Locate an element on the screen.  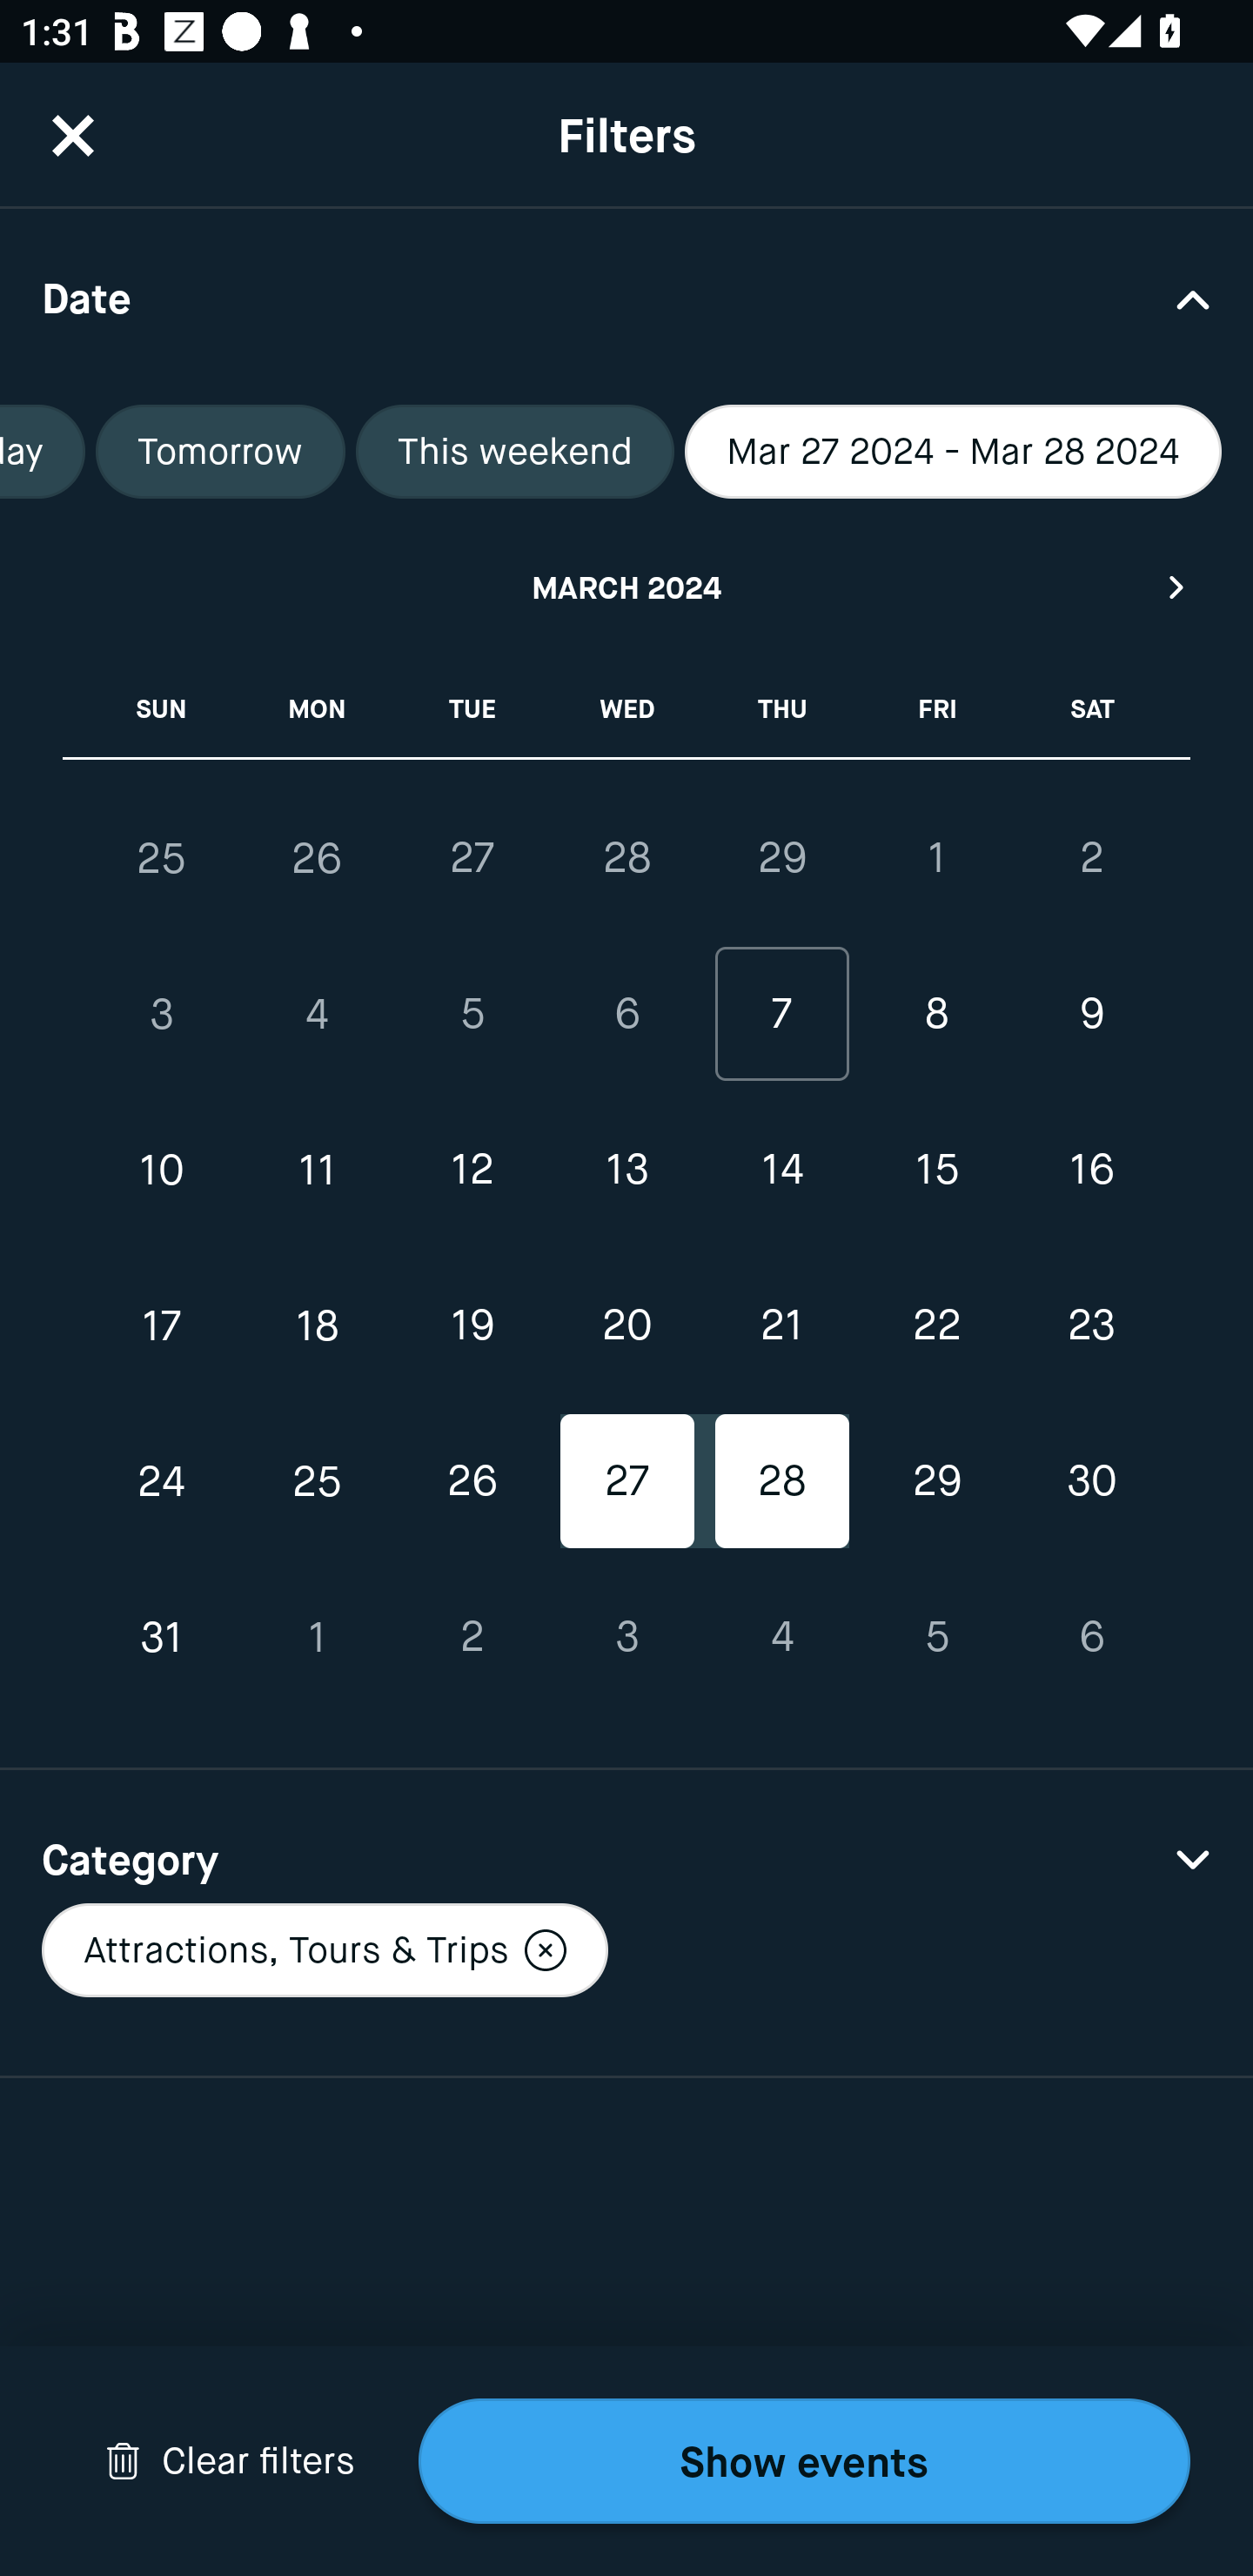
28 is located at coordinates (781, 1481).